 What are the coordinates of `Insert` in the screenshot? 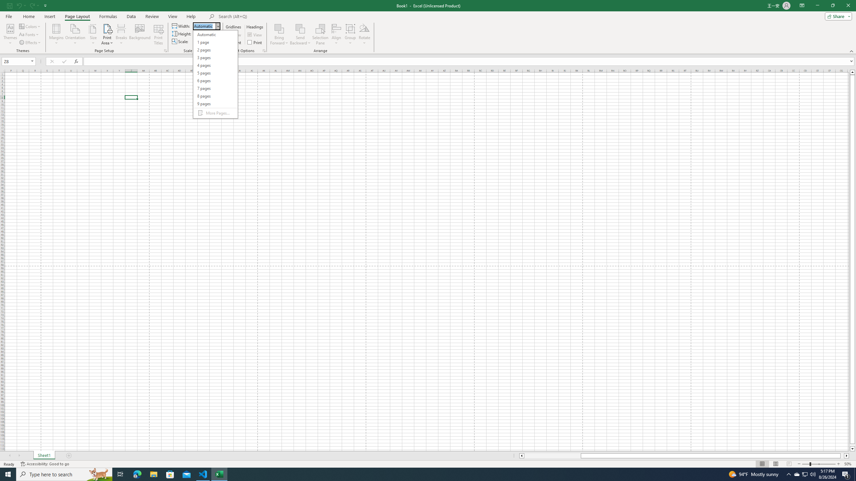 It's located at (49, 16).